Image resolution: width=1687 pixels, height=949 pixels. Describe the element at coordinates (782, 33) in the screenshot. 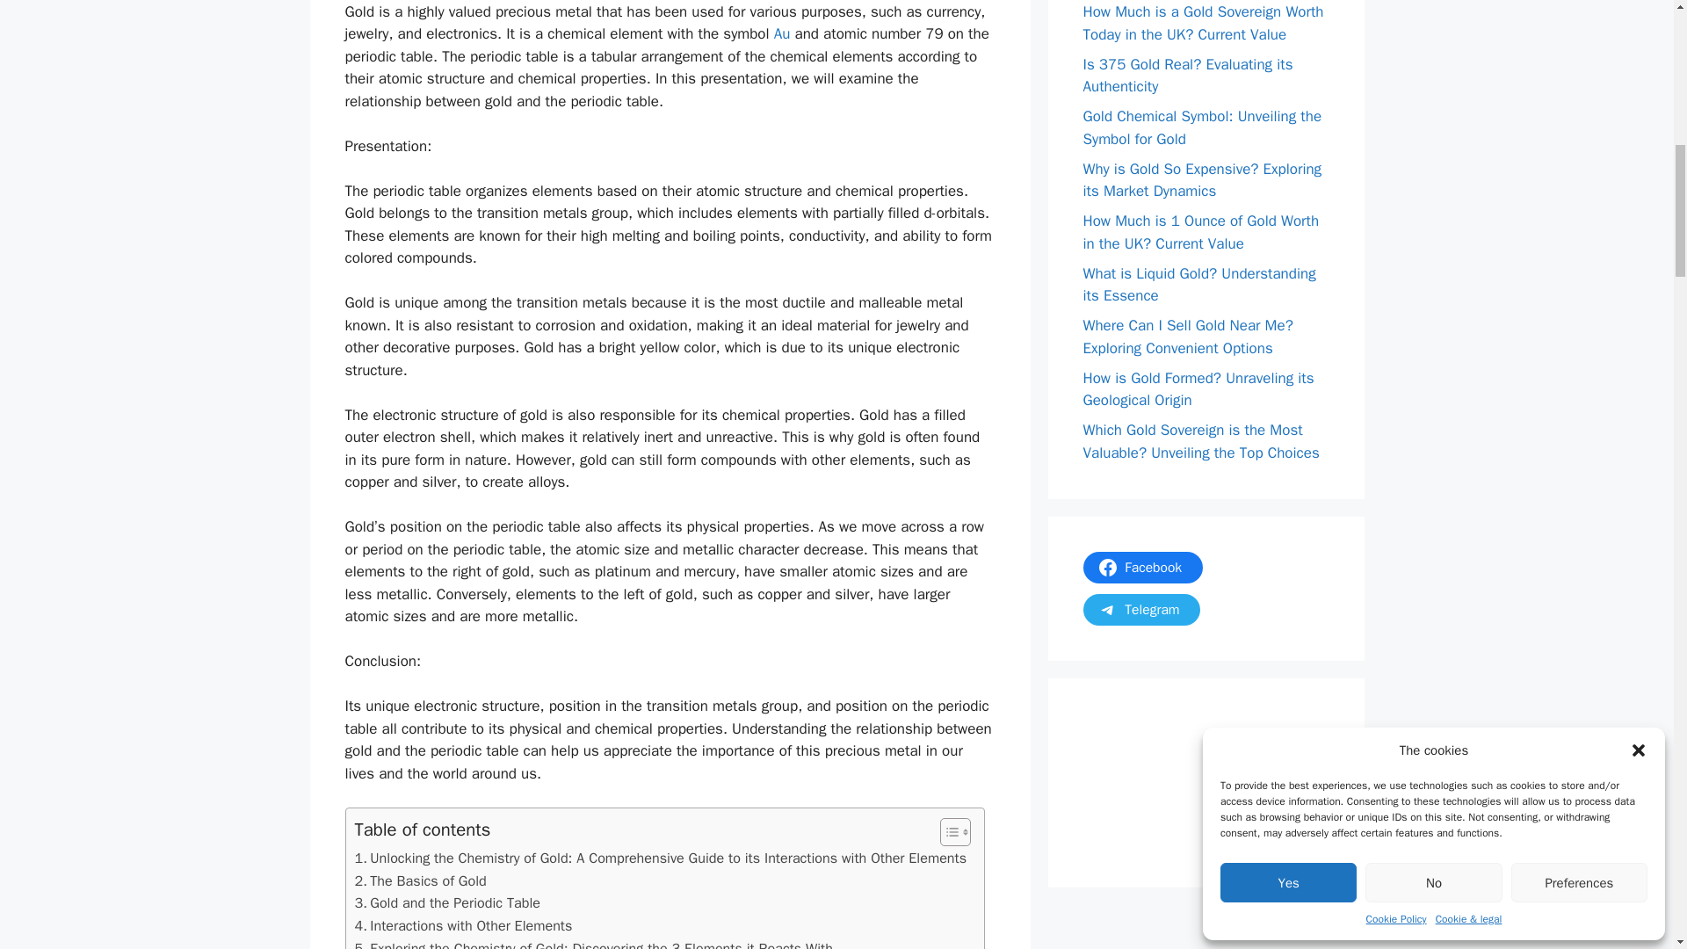

I see `Au` at that location.